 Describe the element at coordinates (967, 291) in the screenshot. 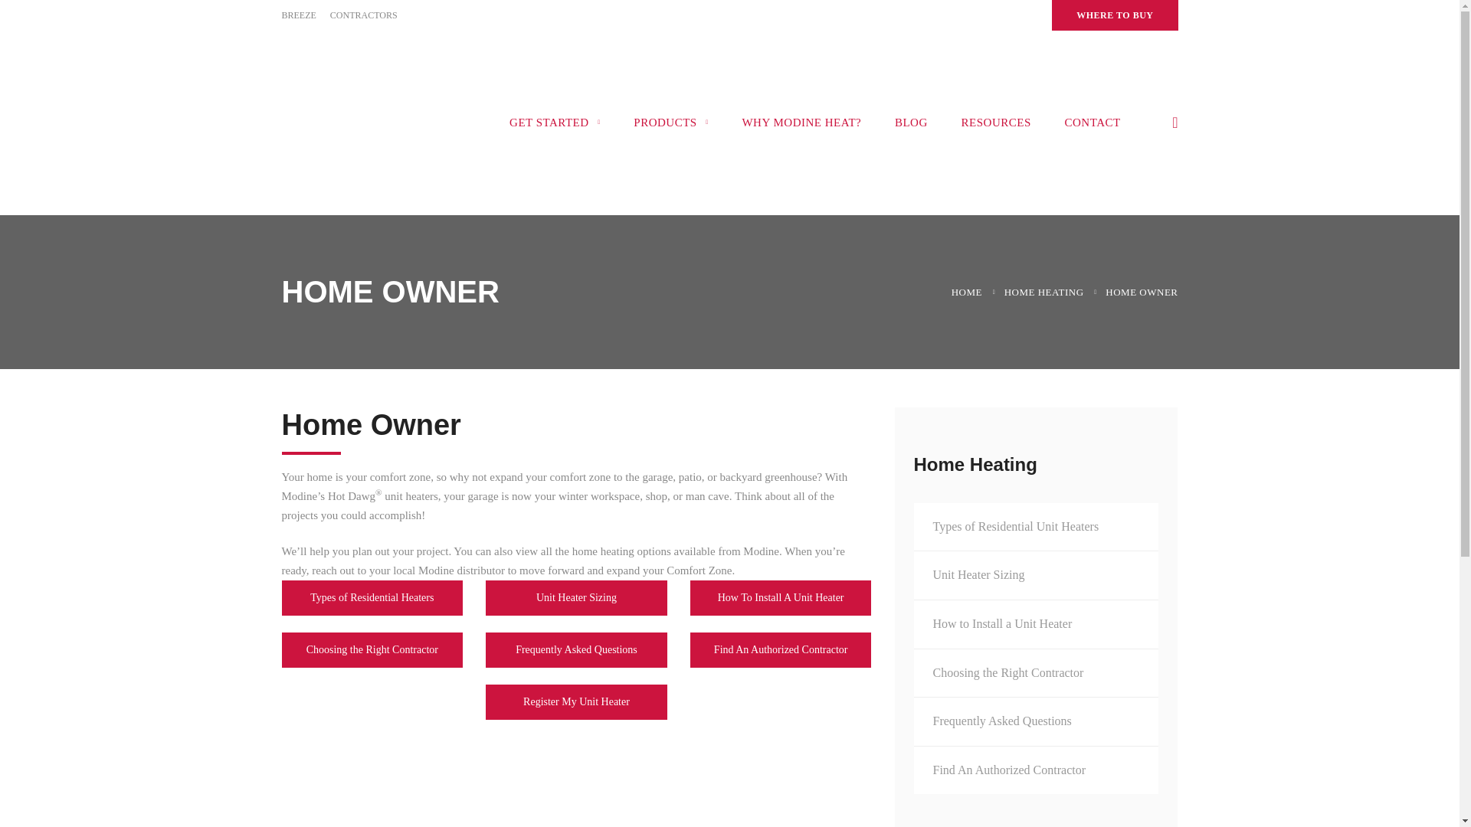

I see `HOME` at that location.